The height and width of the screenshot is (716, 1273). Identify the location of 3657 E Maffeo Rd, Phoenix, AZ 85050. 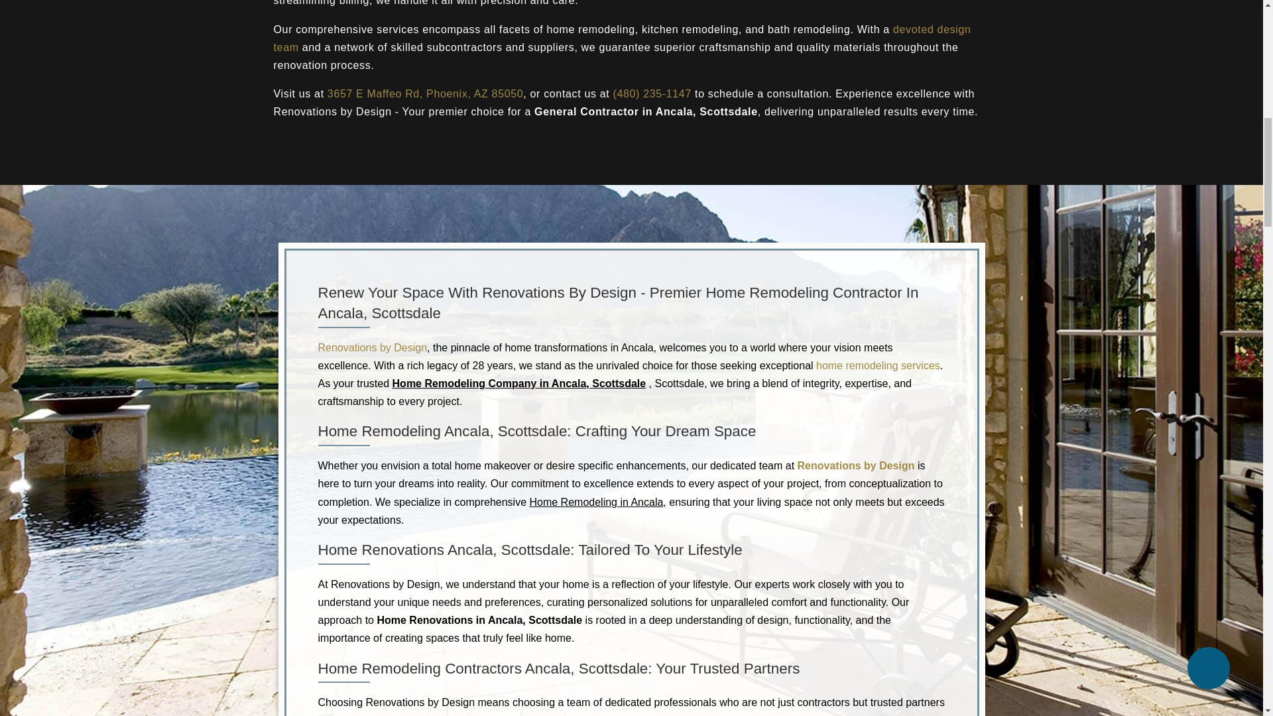
(425, 93).